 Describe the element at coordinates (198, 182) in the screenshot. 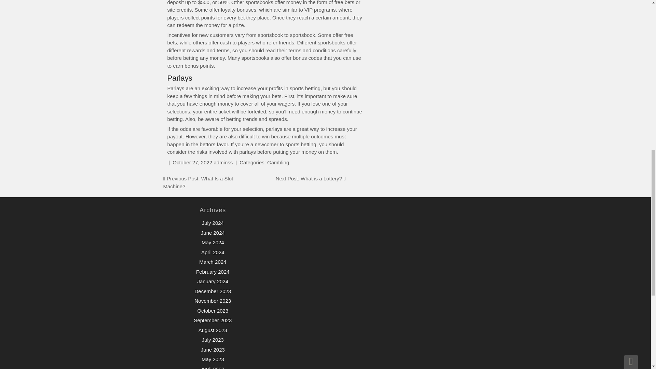

I see `Previous Post: What Is a Slot Machine?` at that location.